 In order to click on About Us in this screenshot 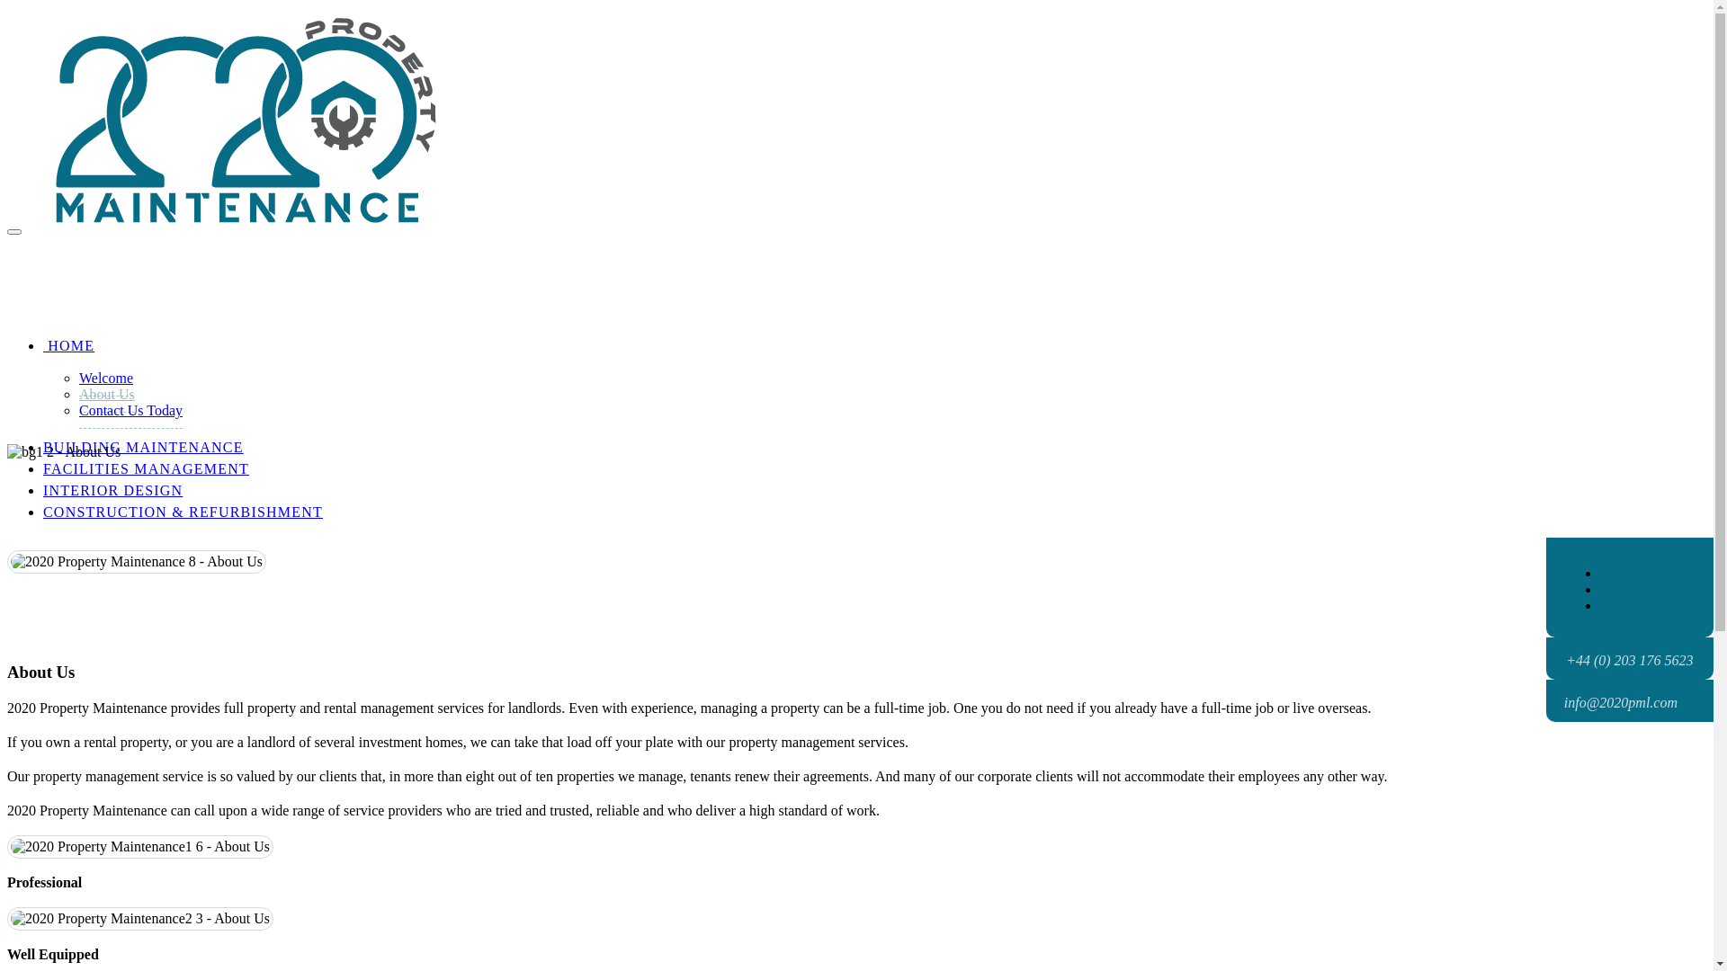, I will do `click(64, 452)`.